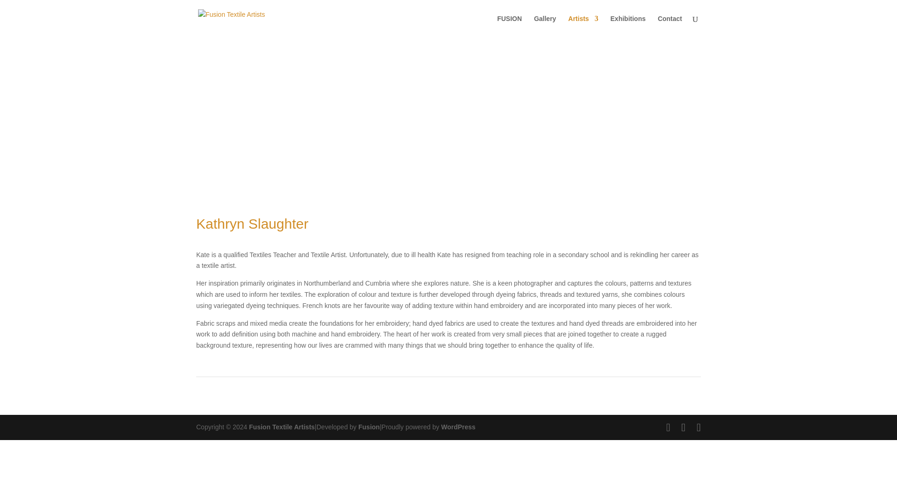 The width and height of the screenshot is (897, 504). I want to click on Fusion, so click(369, 427).